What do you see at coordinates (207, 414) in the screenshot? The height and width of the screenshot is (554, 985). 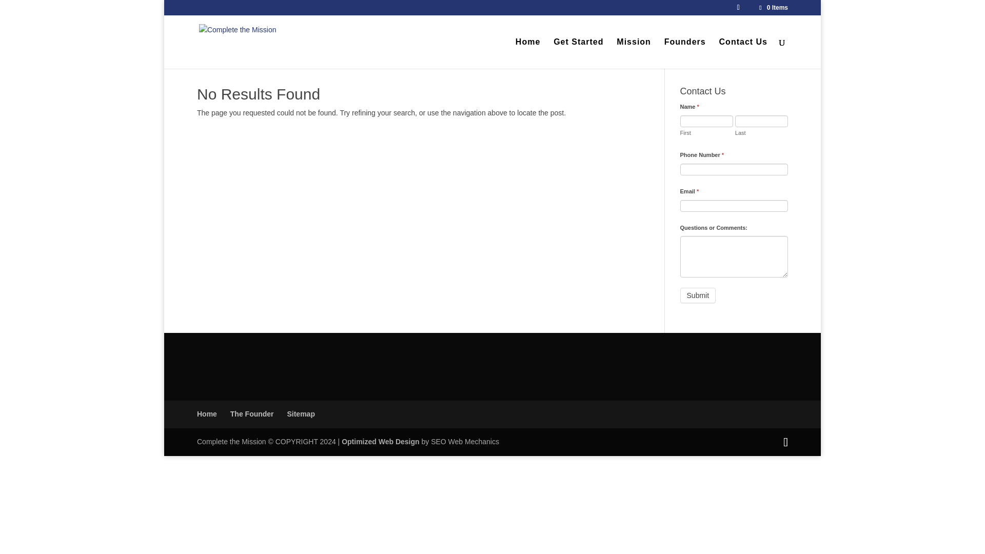 I see `Home` at bounding box center [207, 414].